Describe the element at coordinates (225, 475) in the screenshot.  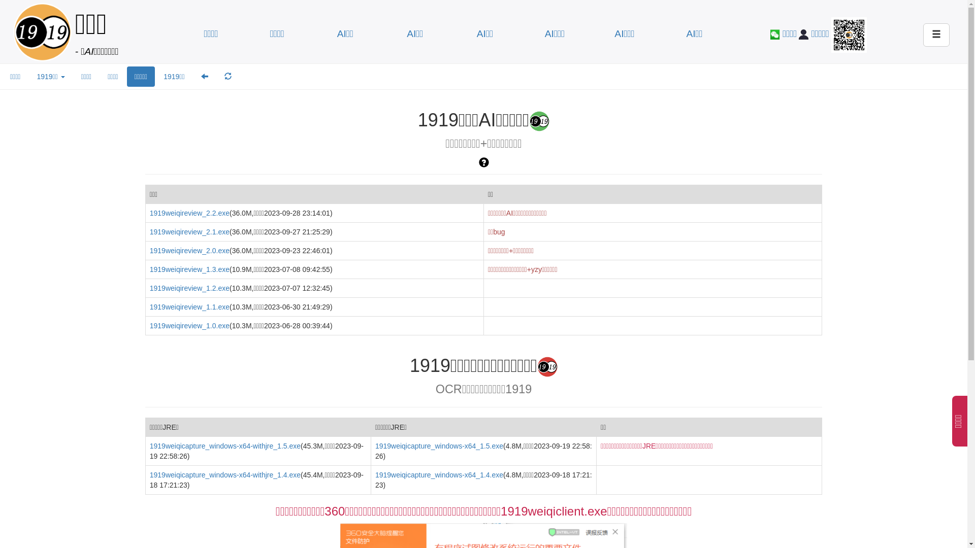
I see `1919weiqicapture_windows-x64-withjre_1.4.exe` at that location.